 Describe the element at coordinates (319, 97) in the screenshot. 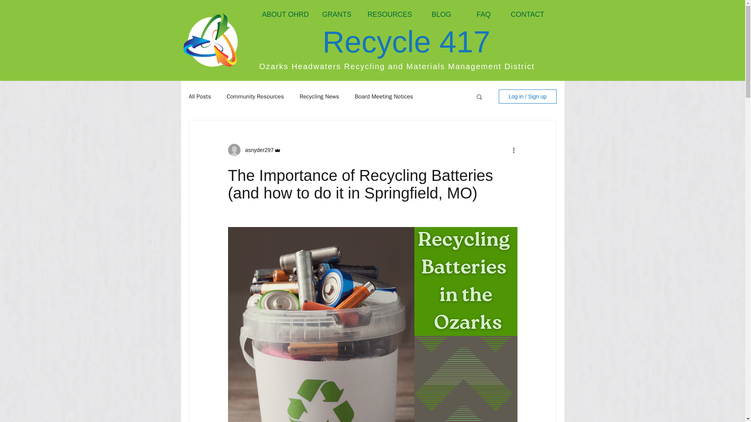

I see `Recycling News` at that location.